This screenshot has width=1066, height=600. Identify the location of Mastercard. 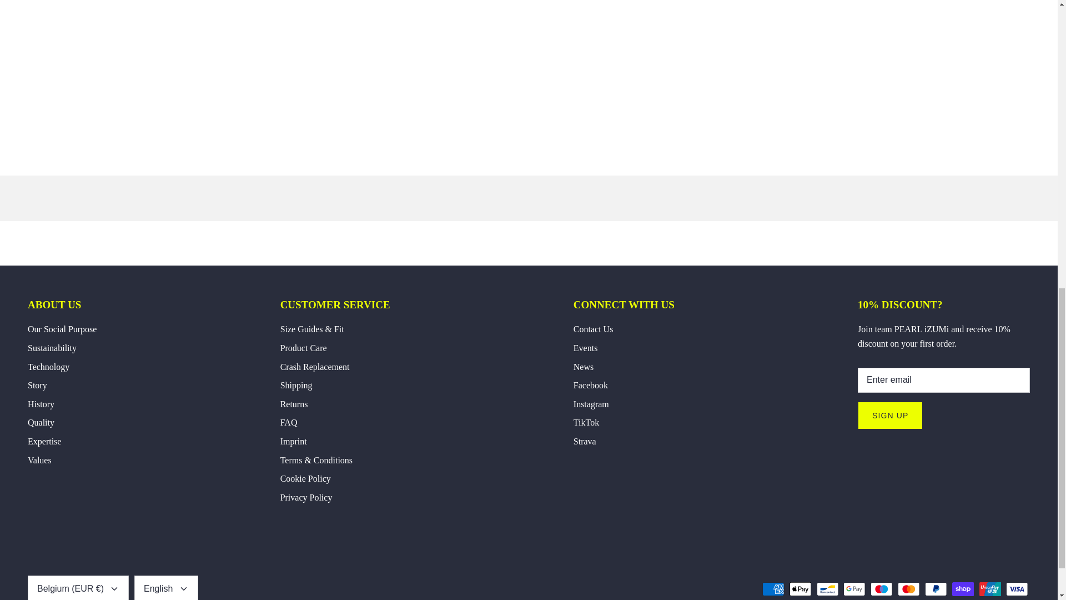
(908, 589).